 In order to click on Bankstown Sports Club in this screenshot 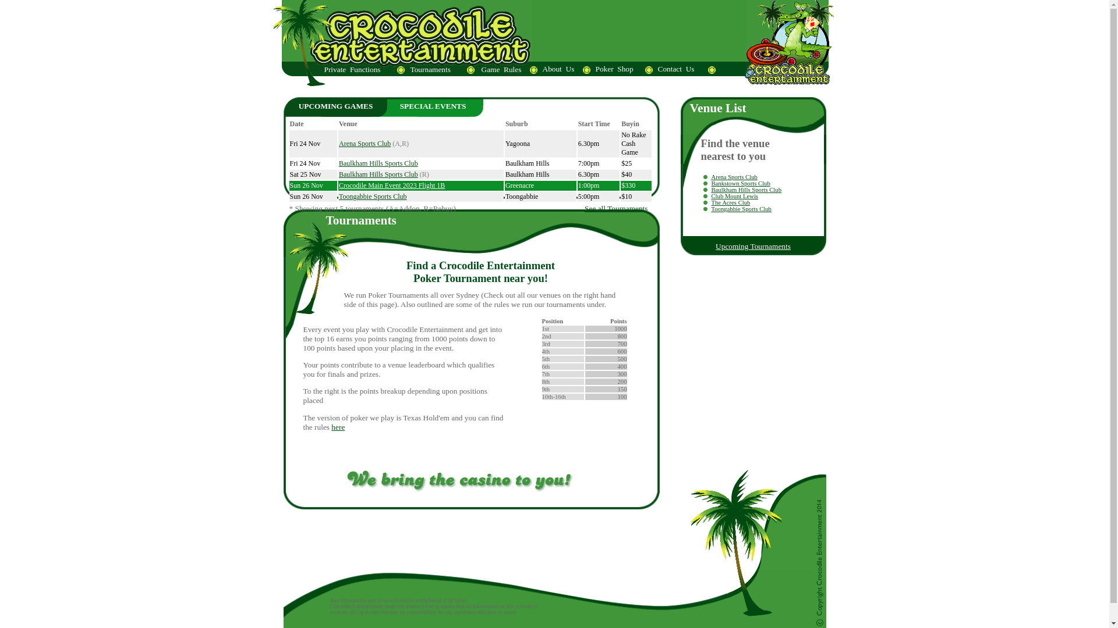, I will do `click(741, 184)`.